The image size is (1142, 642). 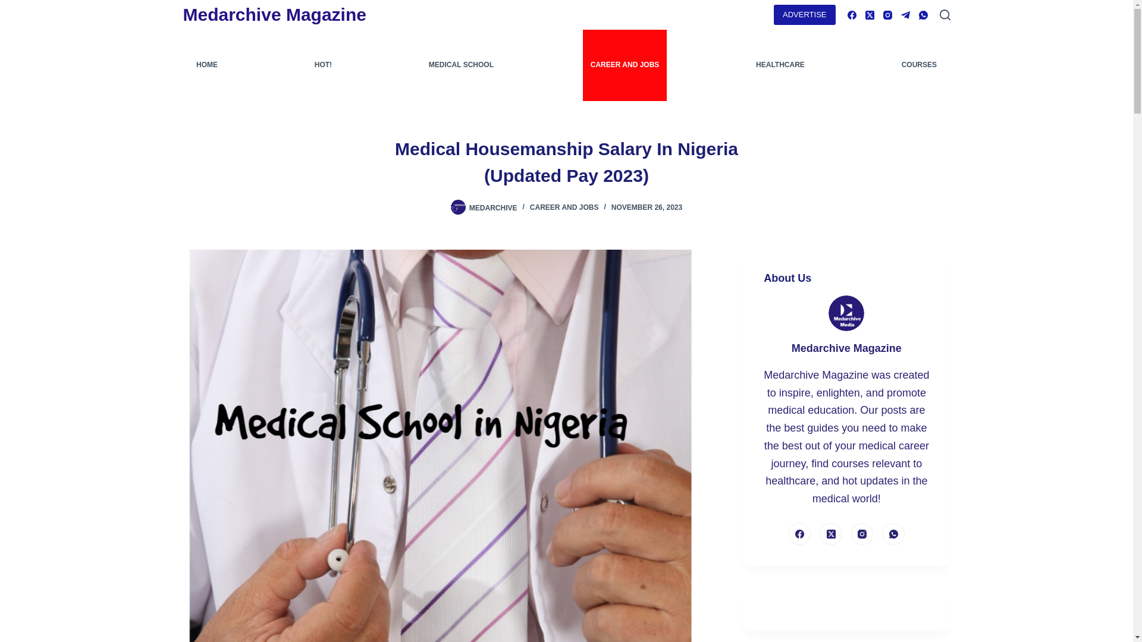 I want to click on MEDICAL SCHOOL, so click(x=461, y=65).